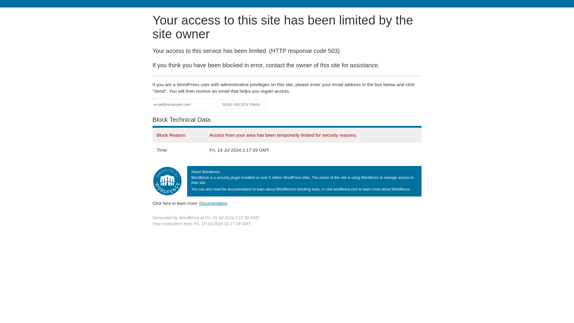 This screenshot has height=323, width=574. What do you see at coordinates (213, 203) in the screenshot?
I see `Documentation` at bounding box center [213, 203].